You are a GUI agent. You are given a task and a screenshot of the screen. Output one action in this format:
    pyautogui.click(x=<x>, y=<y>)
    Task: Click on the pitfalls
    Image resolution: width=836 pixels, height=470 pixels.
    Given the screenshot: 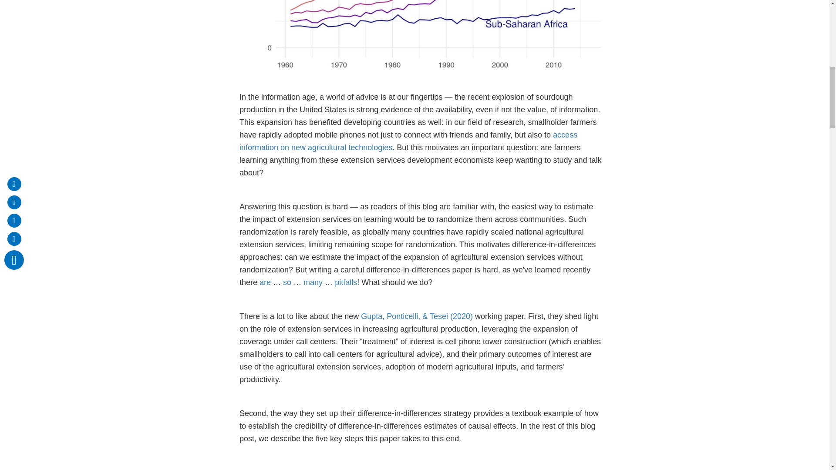 What is the action you would take?
    pyautogui.click(x=346, y=282)
    